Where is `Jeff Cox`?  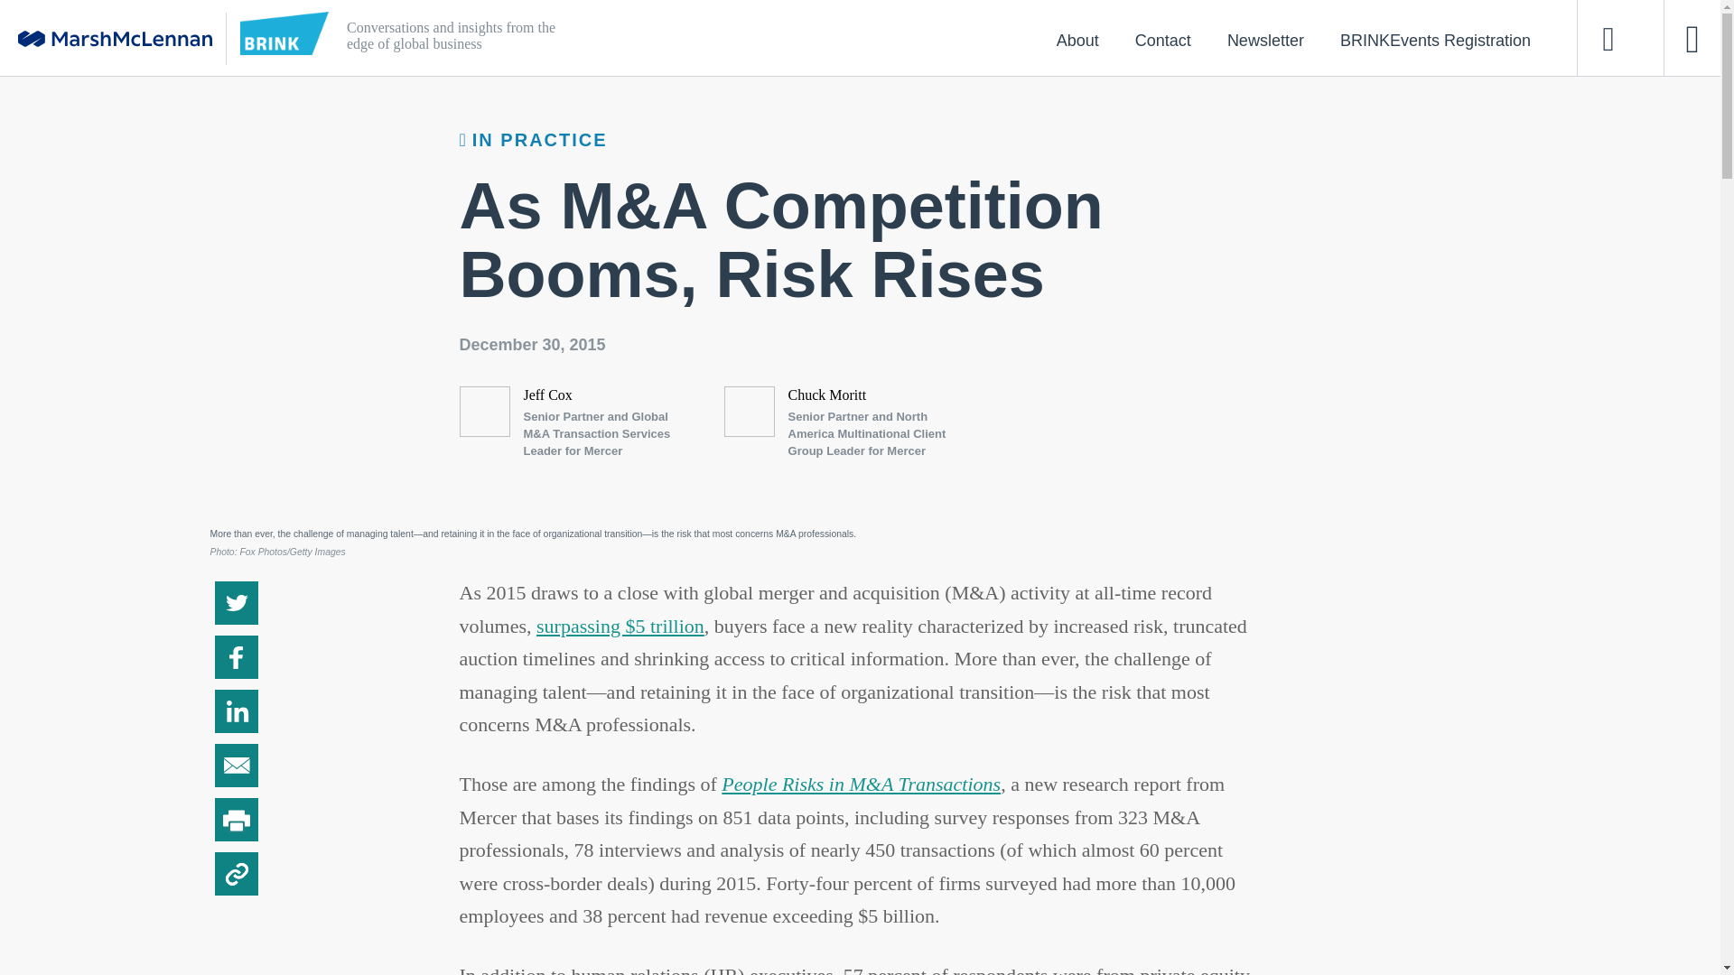 Jeff Cox is located at coordinates (547, 395).